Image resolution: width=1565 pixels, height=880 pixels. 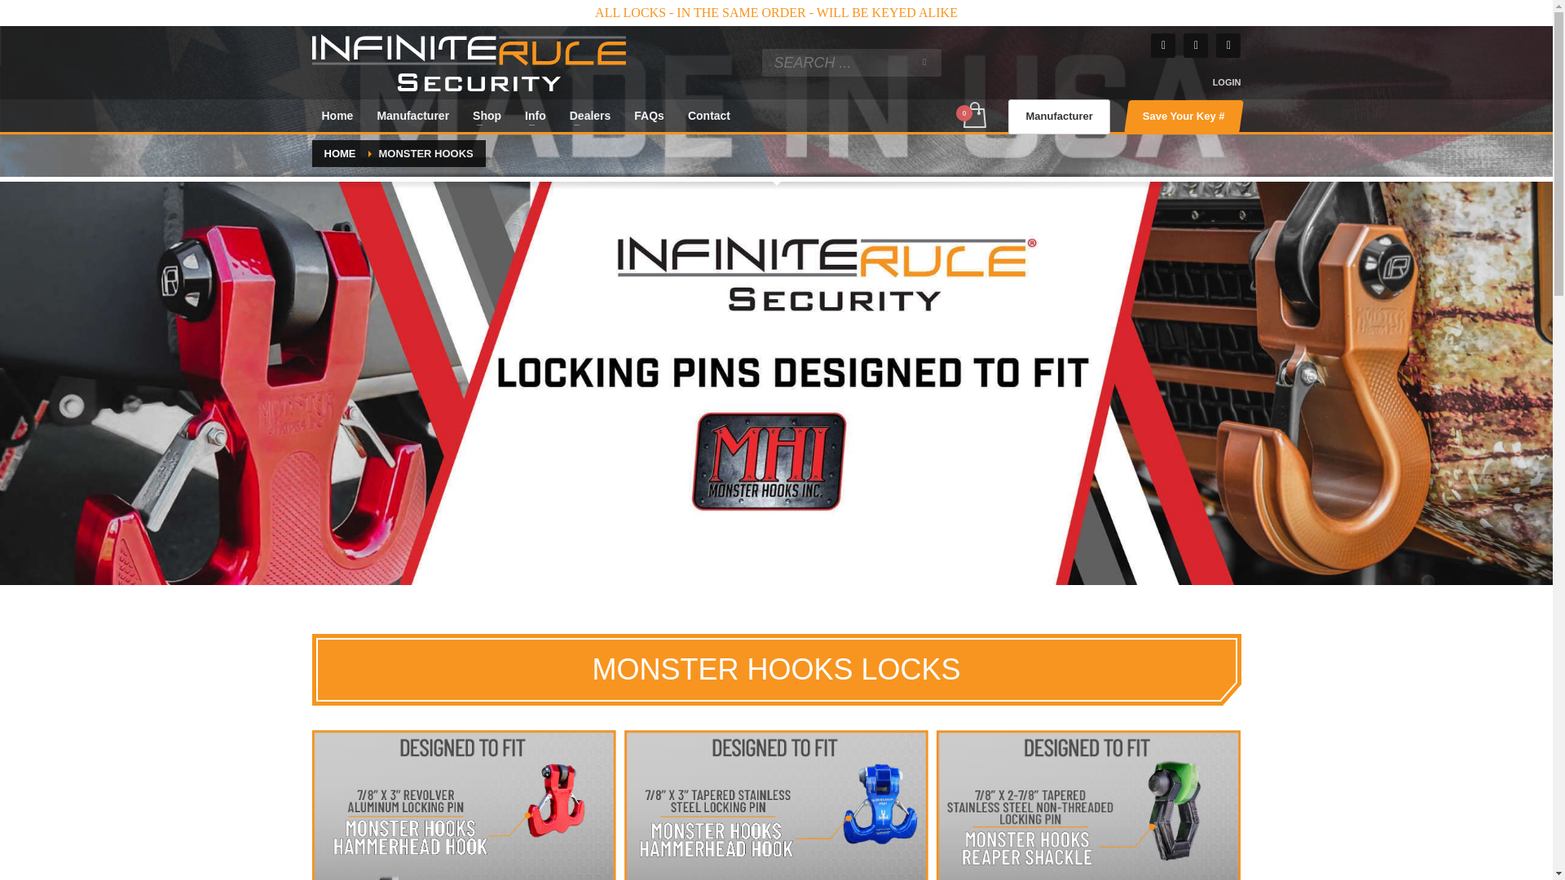 What do you see at coordinates (709, 116) in the screenshot?
I see `Contact` at bounding box center [709, 116].